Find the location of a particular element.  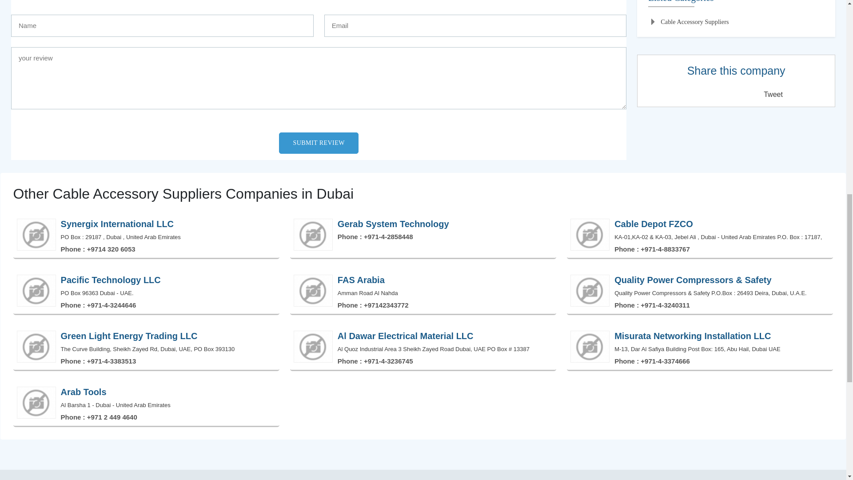

Cable Accessory Suppliers is located at coordinates (688, 22).